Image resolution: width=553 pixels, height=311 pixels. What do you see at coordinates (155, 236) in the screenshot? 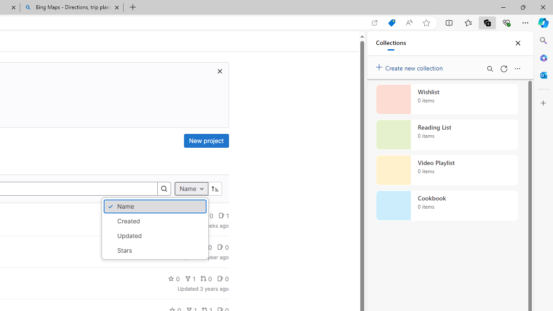
I see `Updated` at bounding box center [155, 236].